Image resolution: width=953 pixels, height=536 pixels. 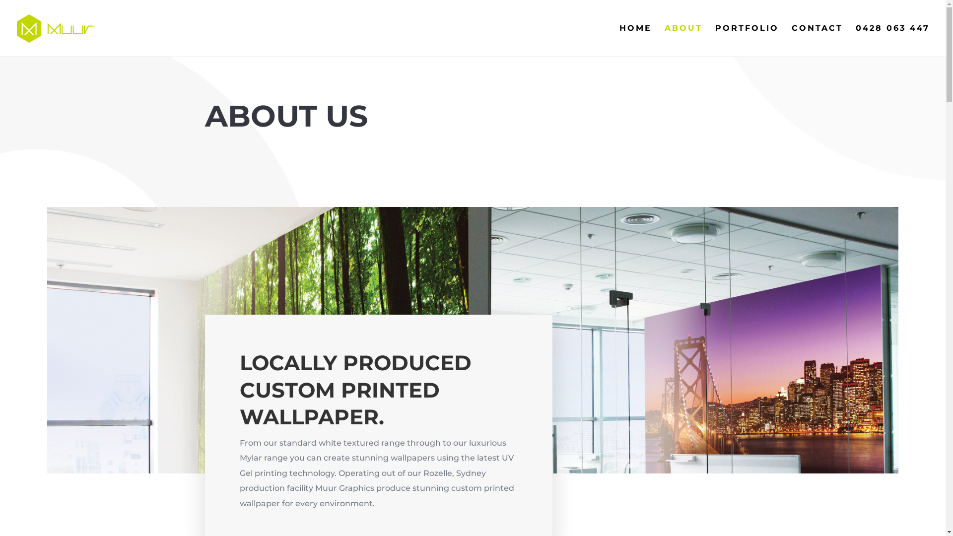 What do you see at coordinates (635, 41) in the screenshot?
I see `HOME` at bounding box center [635, 41].